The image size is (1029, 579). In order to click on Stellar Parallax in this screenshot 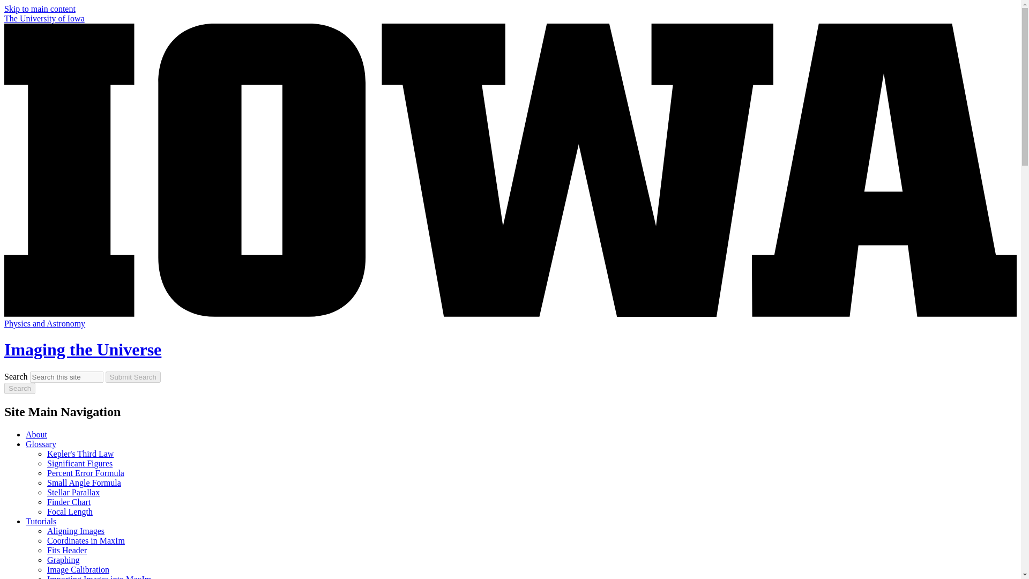, I will do `click(73, 492)`.